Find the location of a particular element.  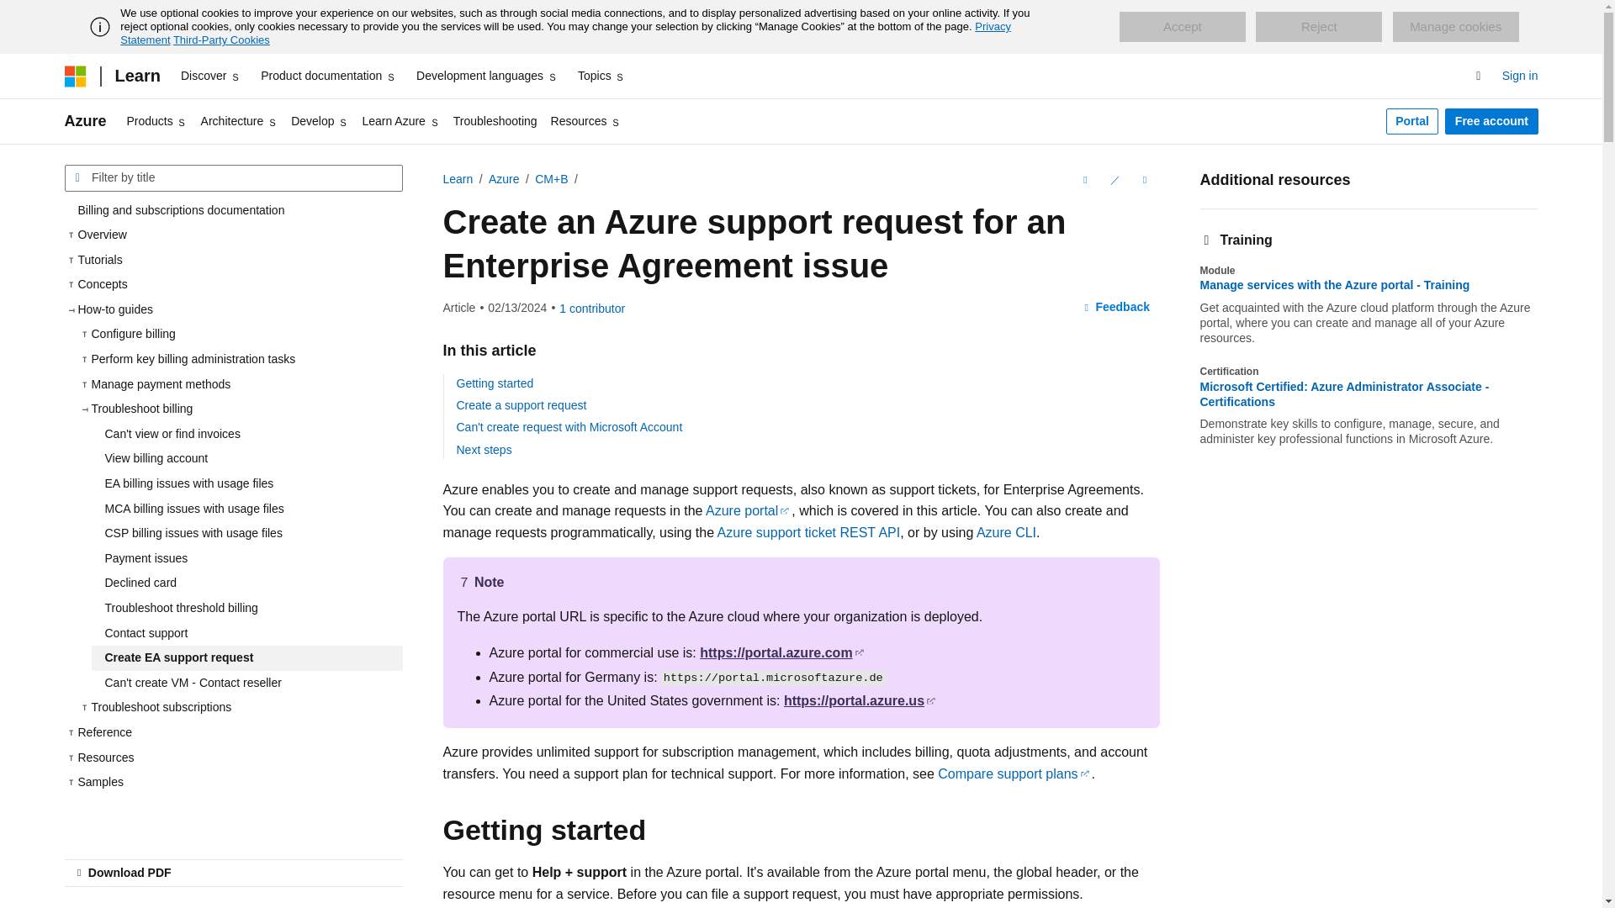

Sign in is located at coordinates (1520, 76).